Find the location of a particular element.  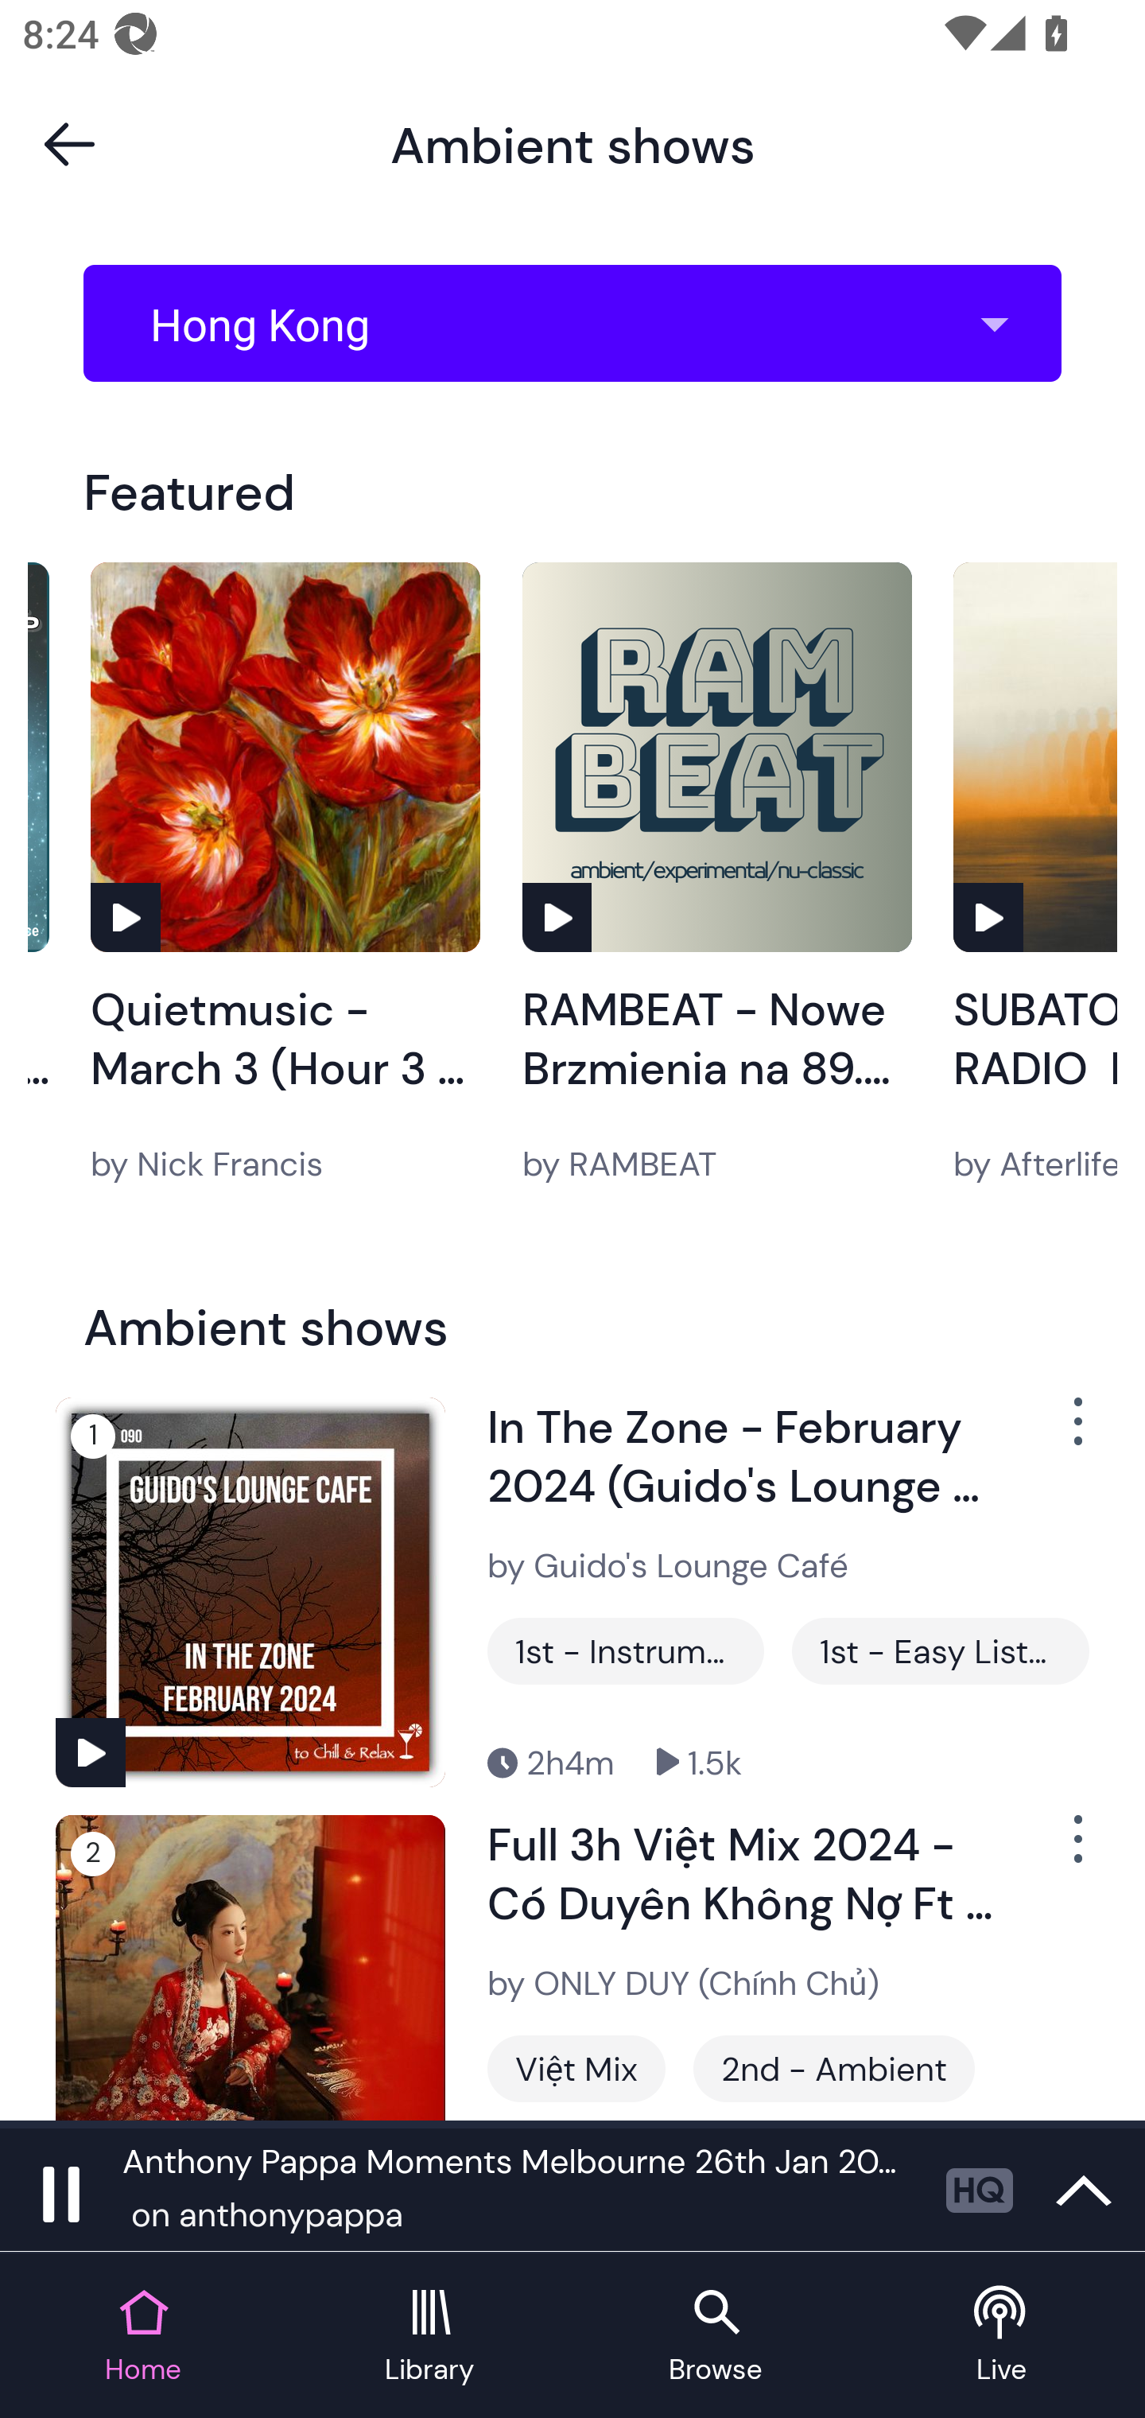

Library tab Library is located at coordinates (429, 2337).